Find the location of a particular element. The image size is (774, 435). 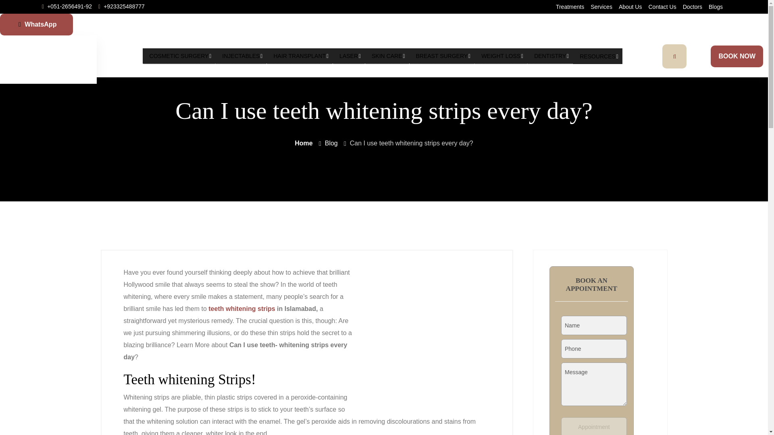

About Us is located at coordinates (630, 6).